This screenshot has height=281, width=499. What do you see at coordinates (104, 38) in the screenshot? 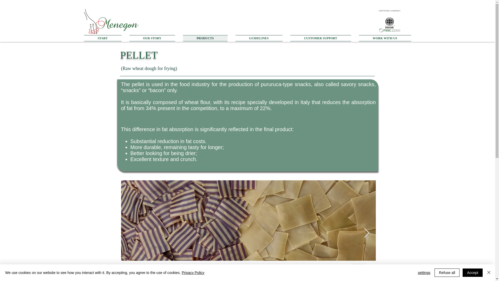
I see `START` at bounding box center [104, 38].